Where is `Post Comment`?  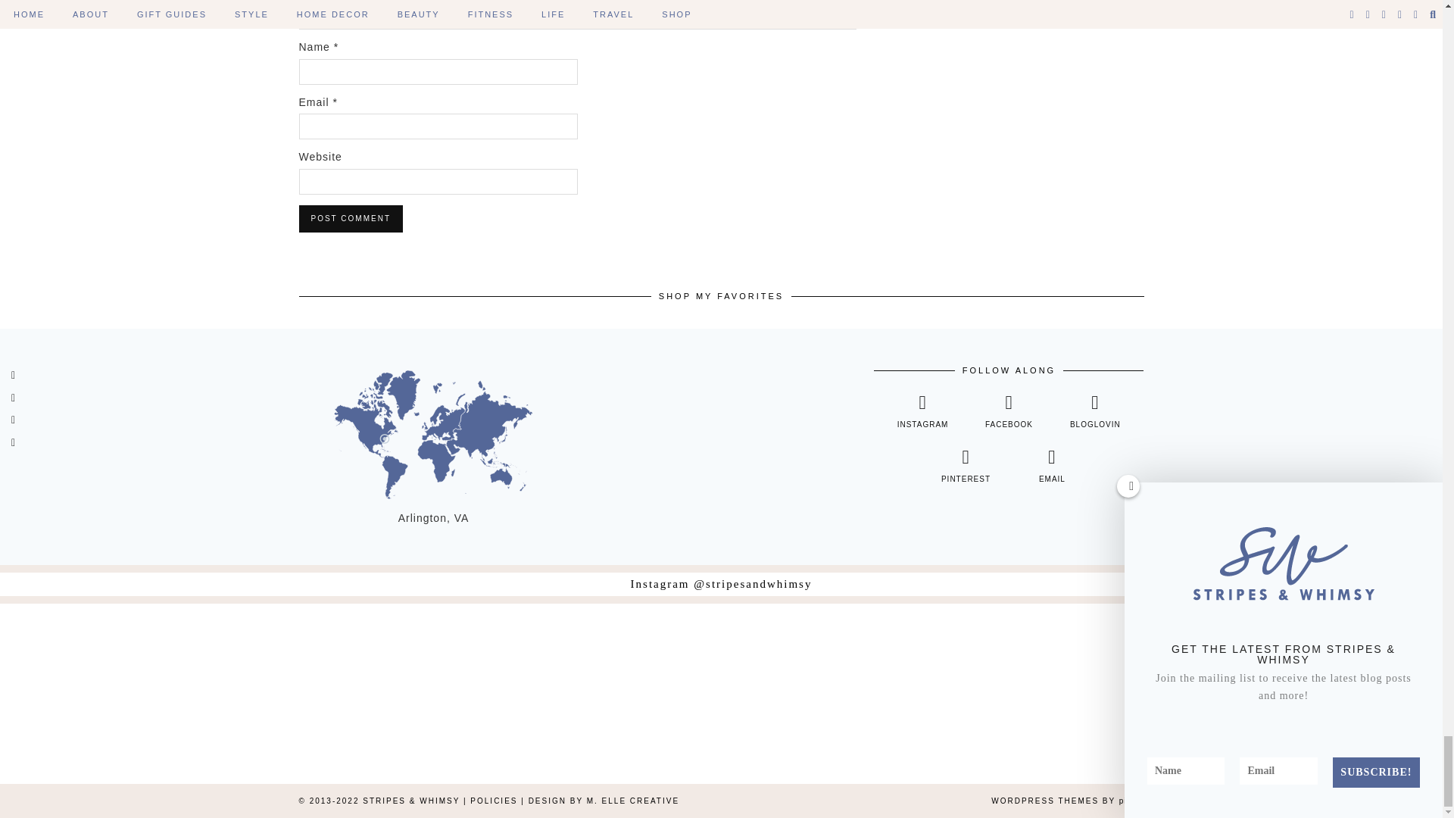 Post Comment is located at coordinates (350, 218).